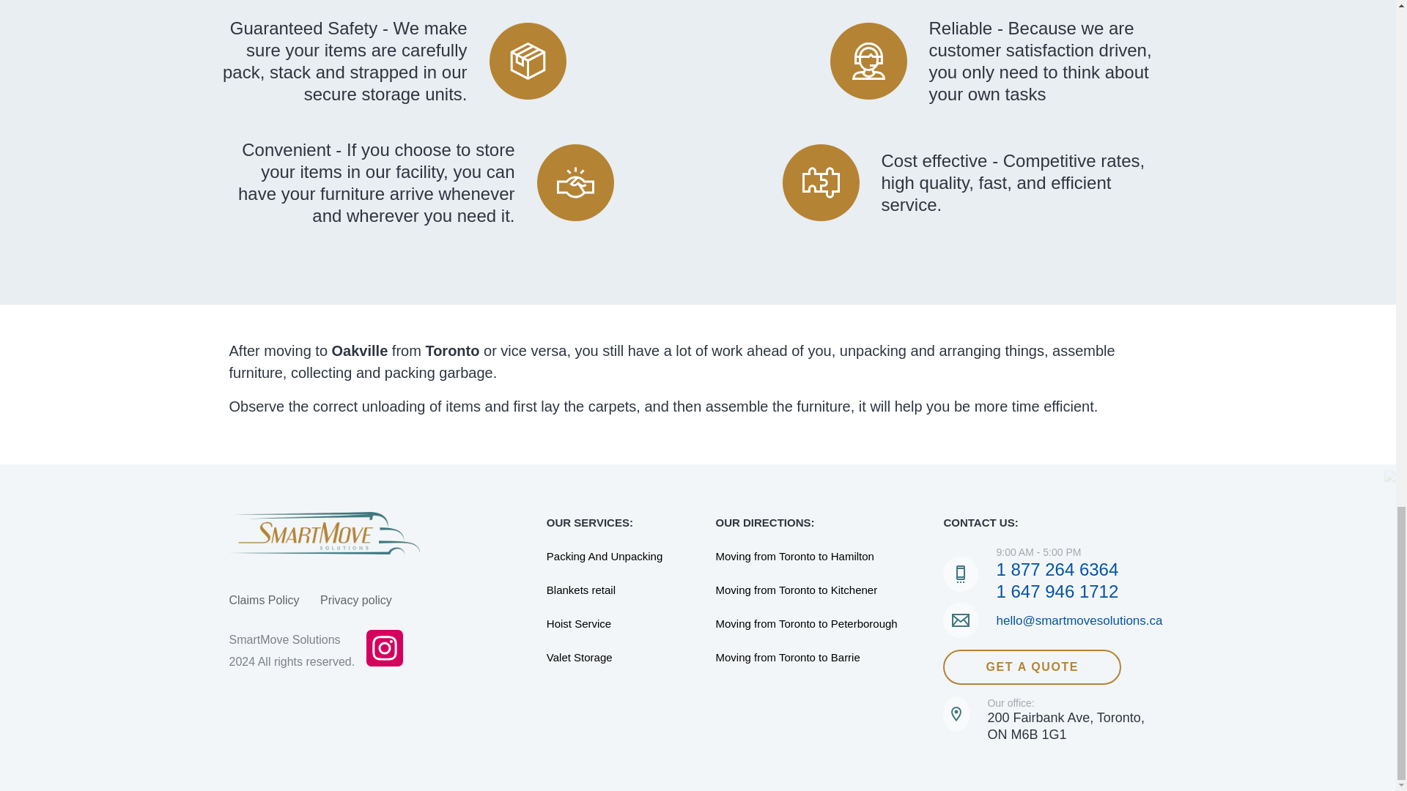 The height and width of the screenshot is (791, 1407). I want to click on 1 877 264 6364, so click(1057, 568).